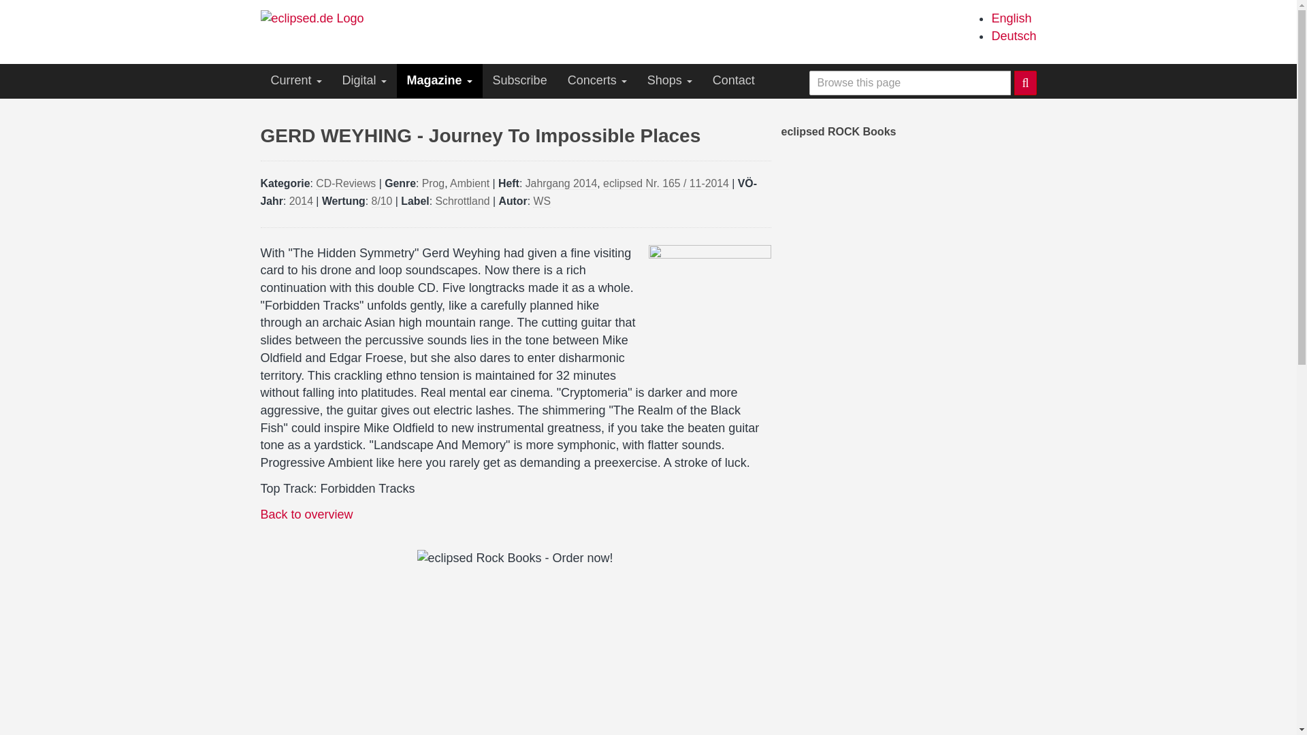  Describe the element at coordinates (670, 80) in the screenshot. I see `Shops` at that location.